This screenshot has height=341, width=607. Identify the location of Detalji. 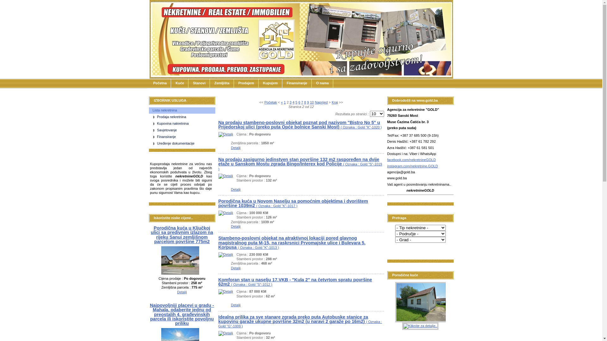
(226, 213).